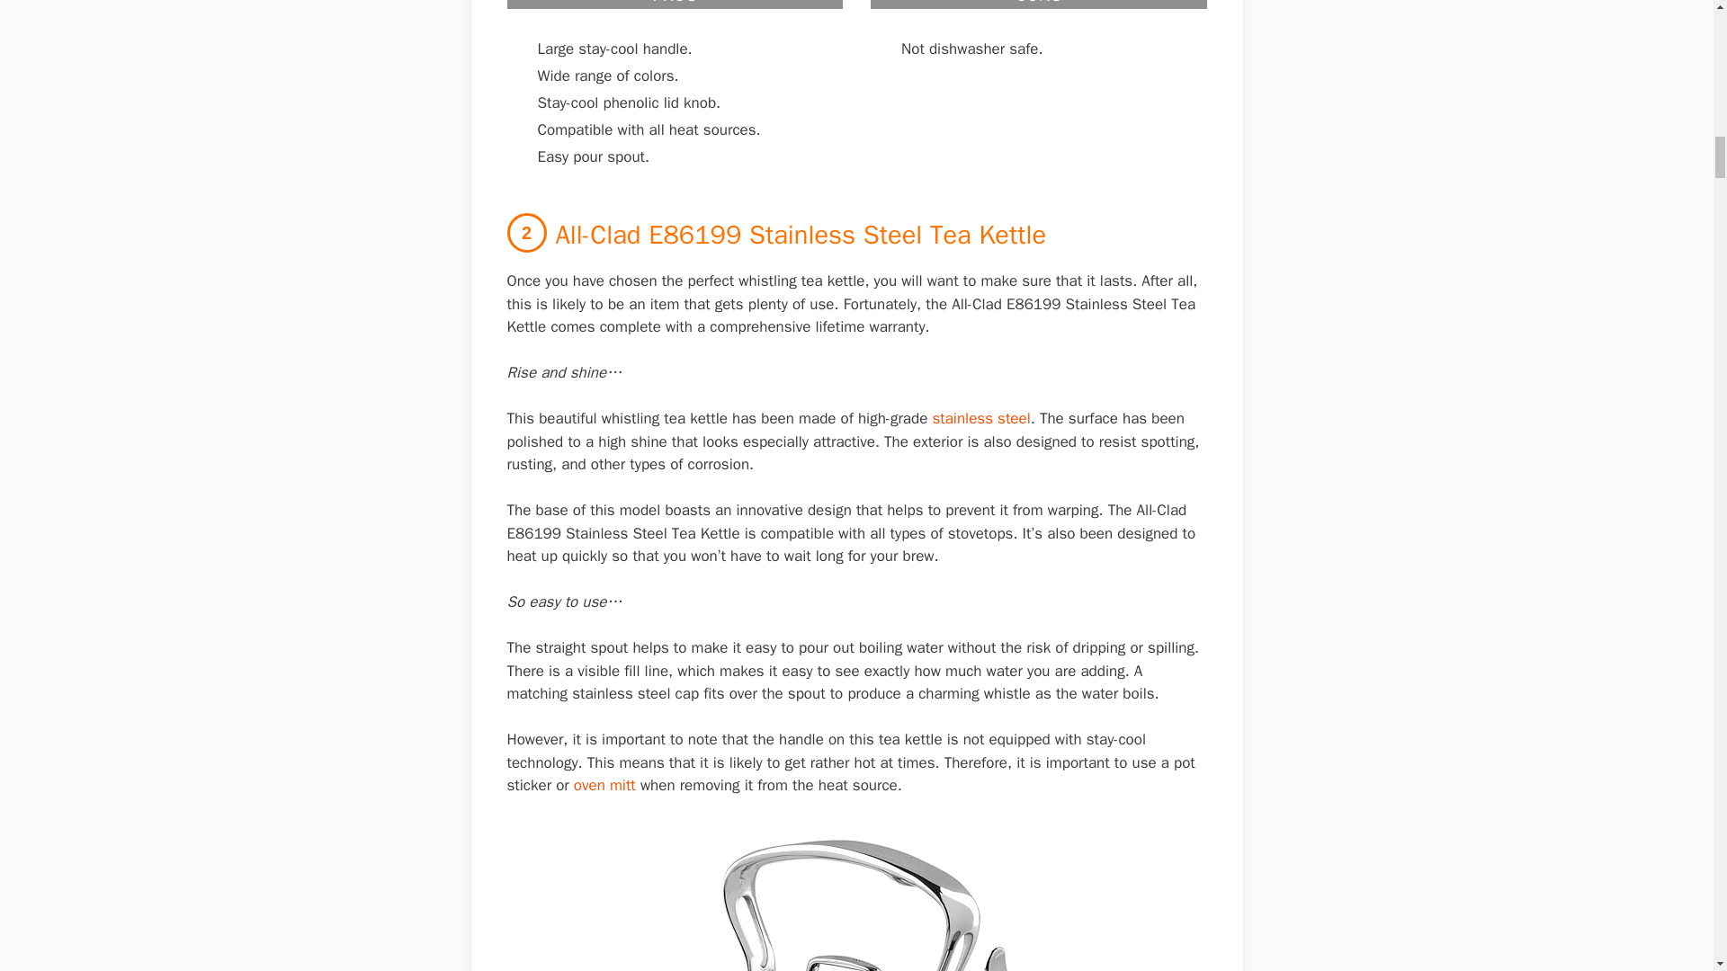 This screenshot has width=1727, height=971. Describe the element at coordinates (604, 785) in the screenshot. I see `oven mitt` at that location.